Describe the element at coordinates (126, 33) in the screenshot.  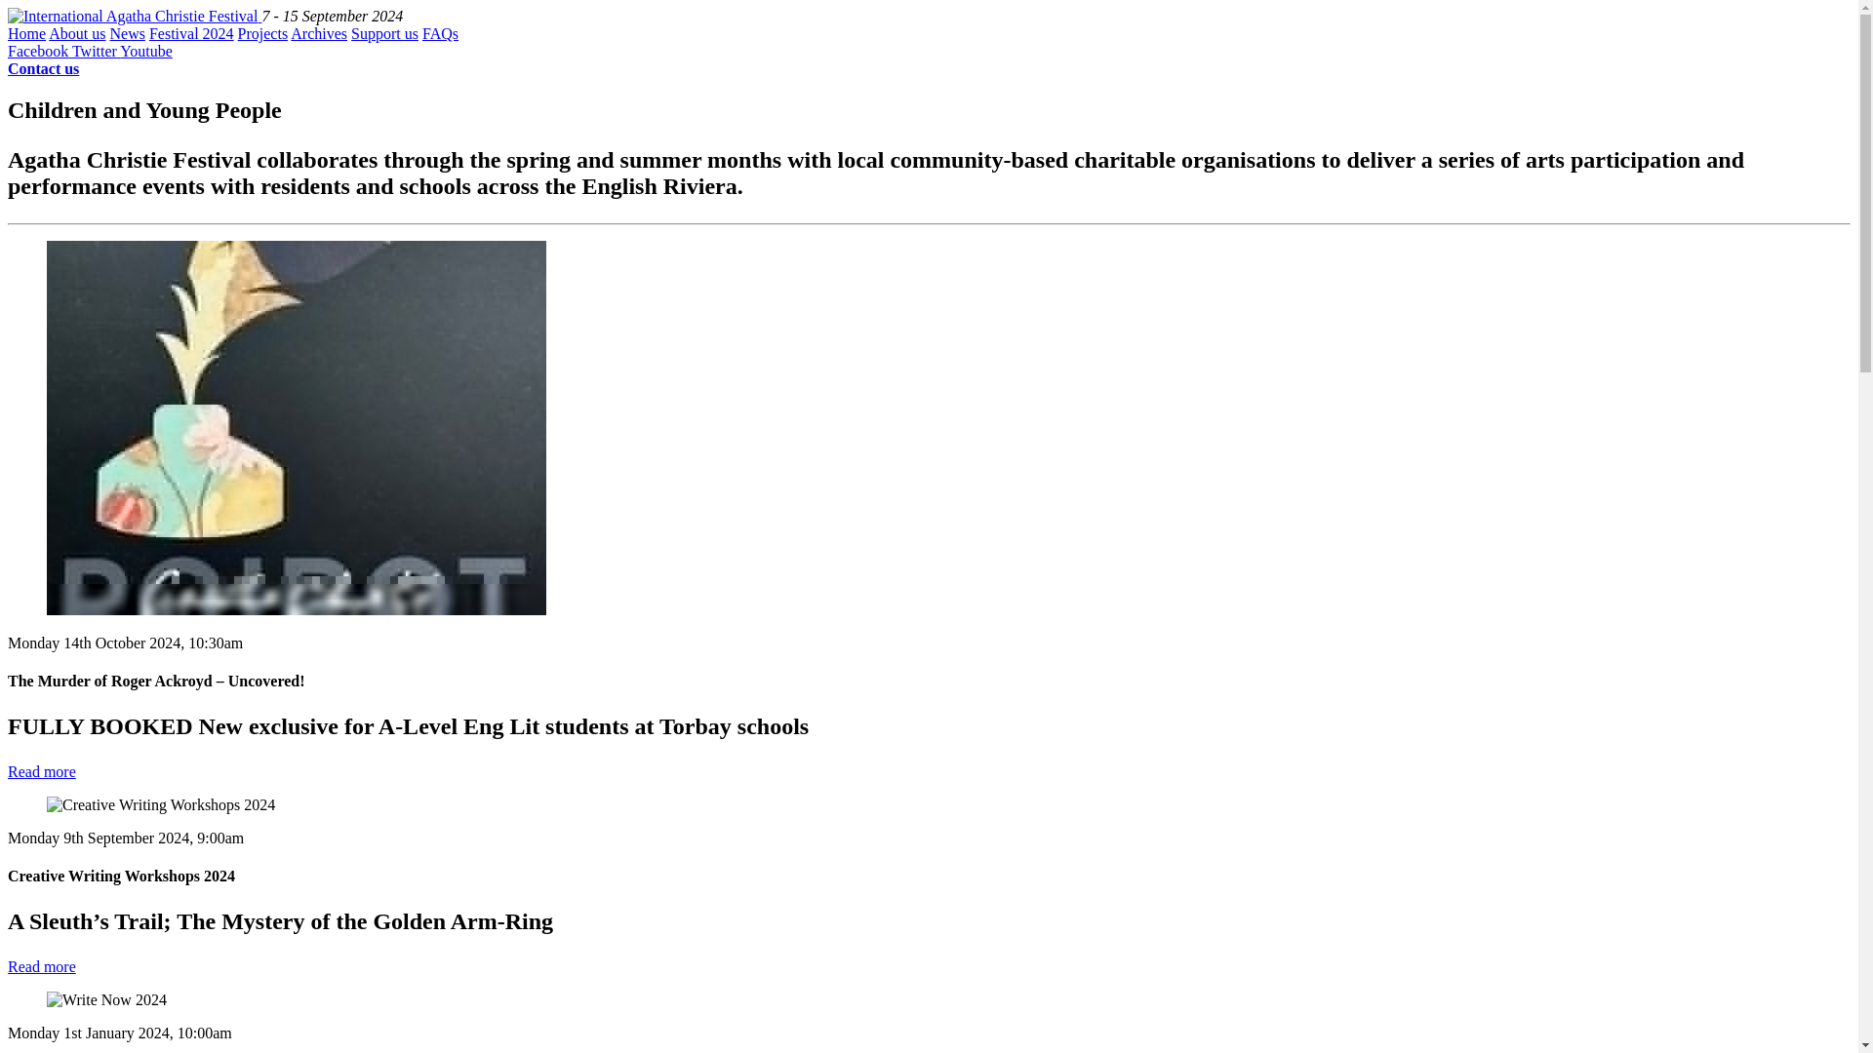
I see `News` at that location.